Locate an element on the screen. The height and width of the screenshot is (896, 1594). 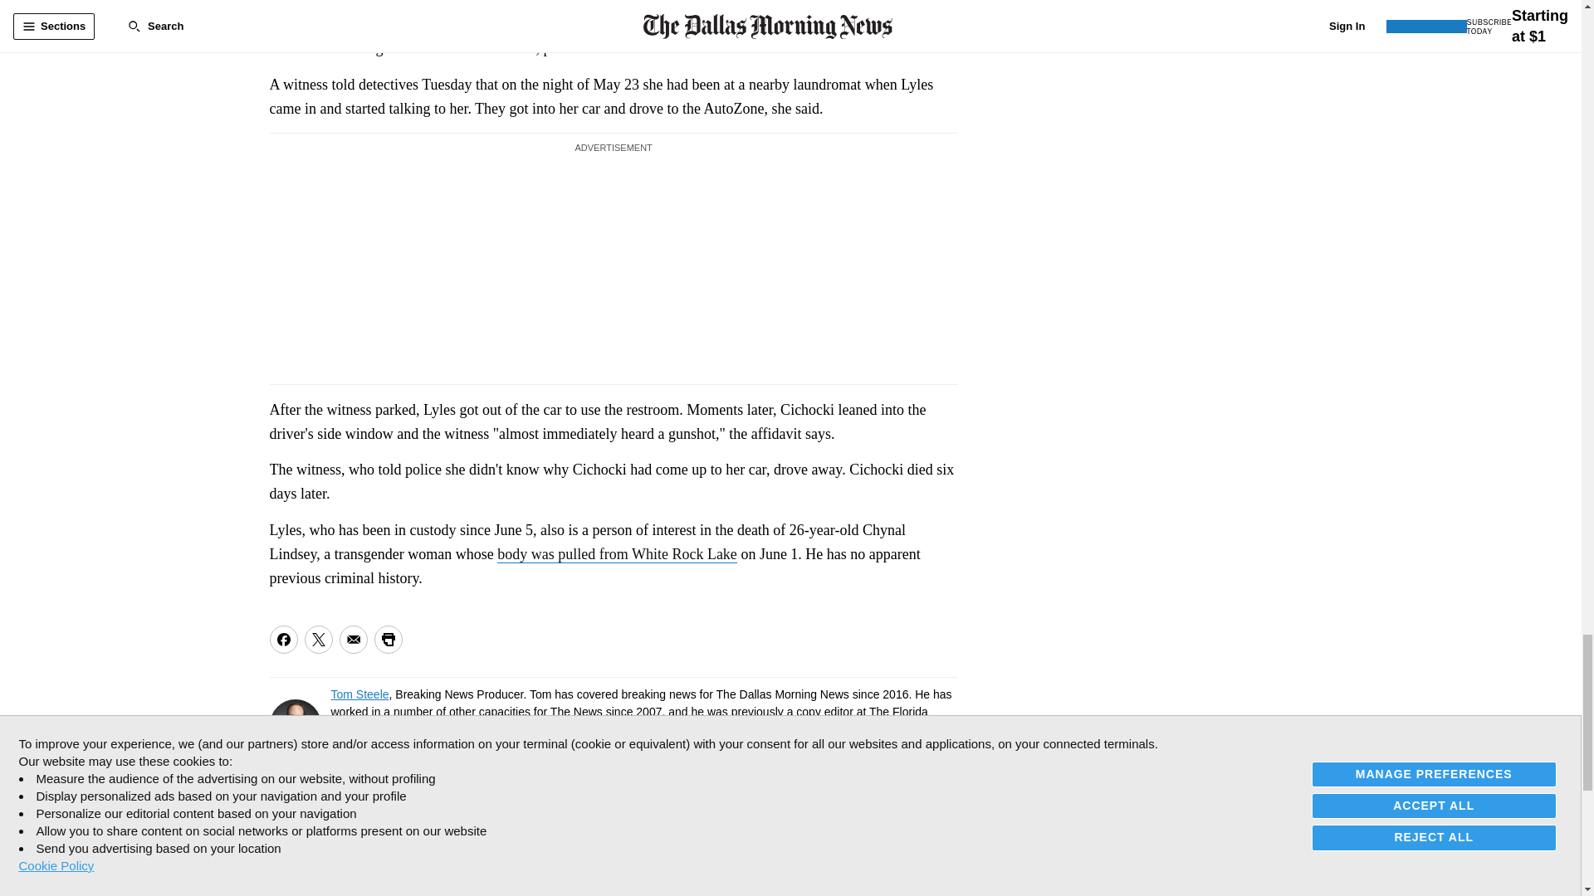
Share on Twitter is located at coordinates (317, 639).